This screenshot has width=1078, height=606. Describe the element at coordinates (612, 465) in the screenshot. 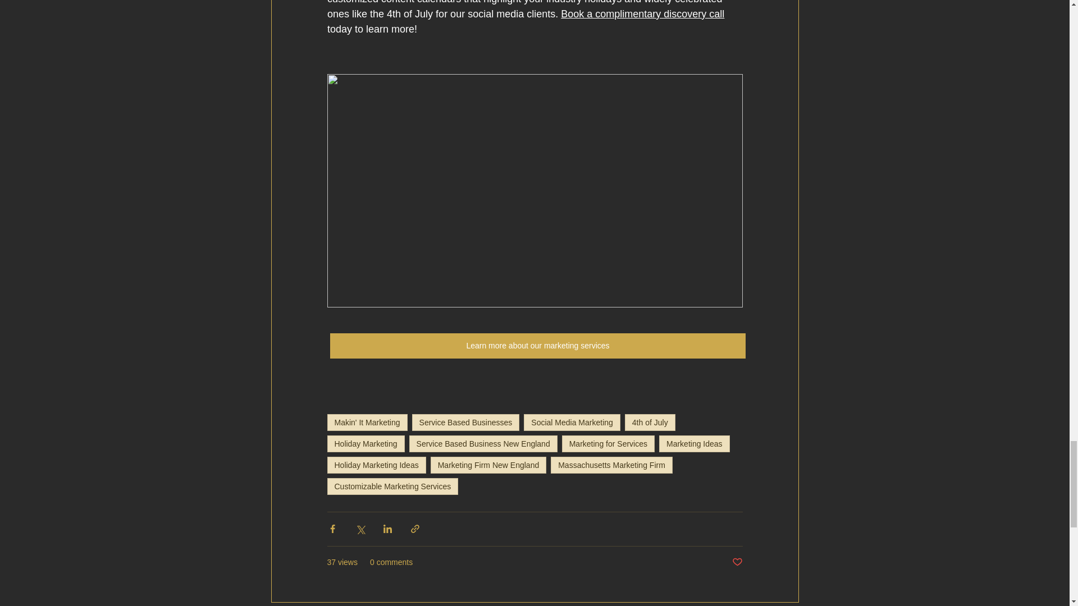

I see `Massachusetts Marketing Firm` at that location.